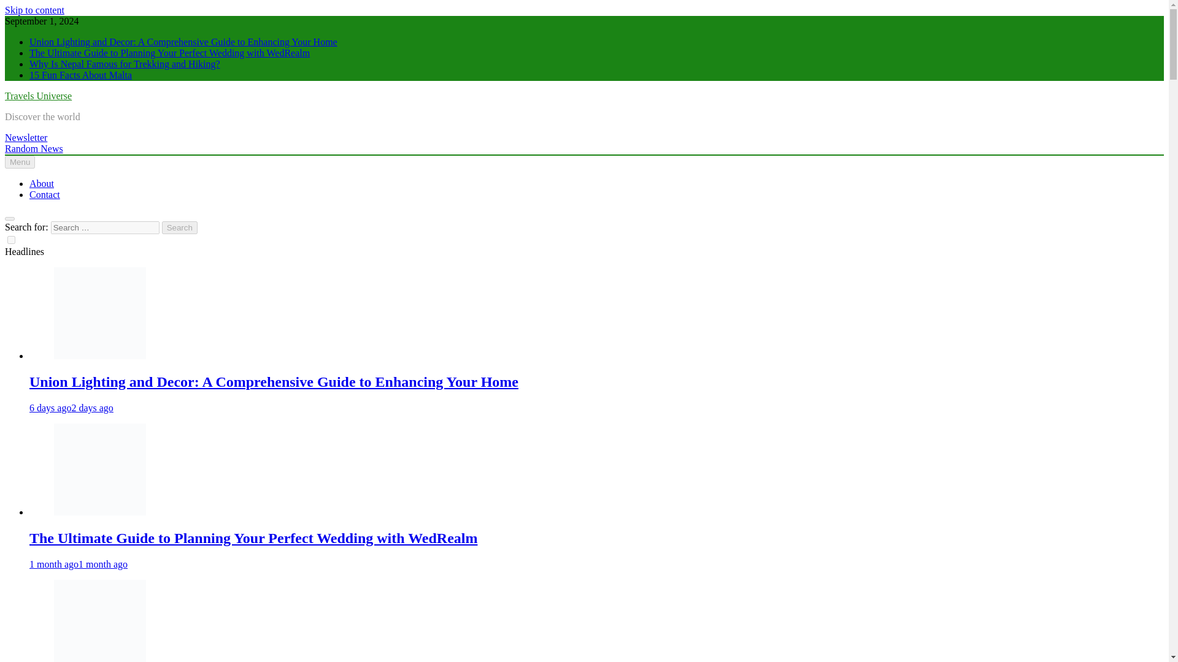 The image size is (1178, 662). What do you see at coordinates (20, 162) in the screenshot?
I see `Menu` at bounding box center [20, 162].